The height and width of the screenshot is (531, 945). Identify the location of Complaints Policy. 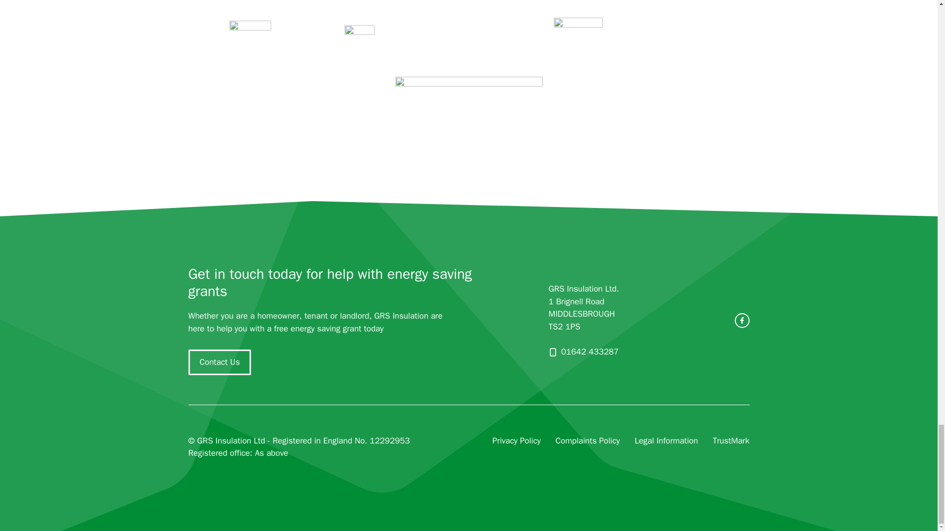
(588, 441).